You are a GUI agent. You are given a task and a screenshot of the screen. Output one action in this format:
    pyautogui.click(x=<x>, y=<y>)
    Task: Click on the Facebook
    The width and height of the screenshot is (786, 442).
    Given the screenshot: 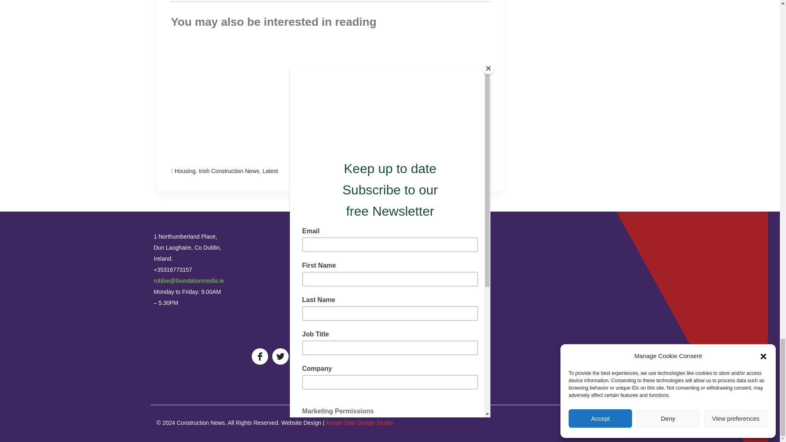 What is the action you would take?
    pyautogui.click(x=592, y=423)
    